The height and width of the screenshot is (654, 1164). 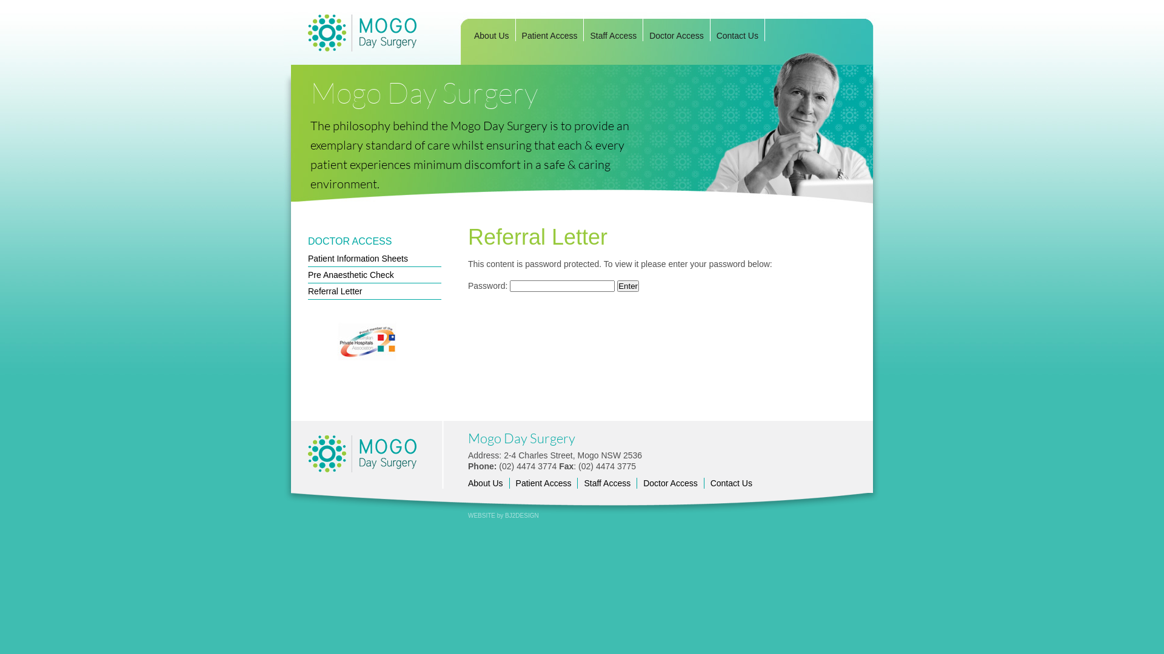 What do you see at coordinates (677, 36) in the screenshot?
I see `Doctor Access` at bounding box center [677, 36].